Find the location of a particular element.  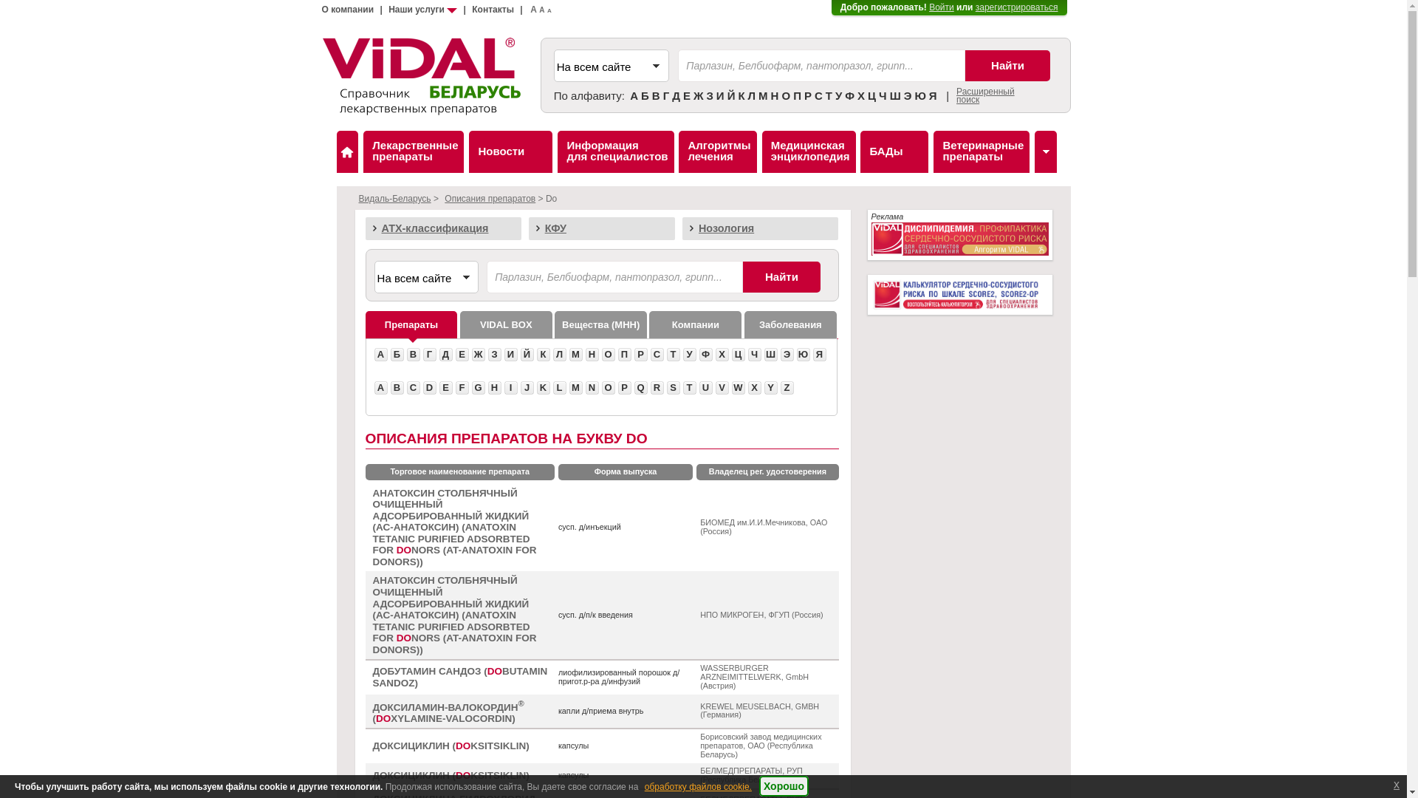

K is located at coordinates (543, 388).